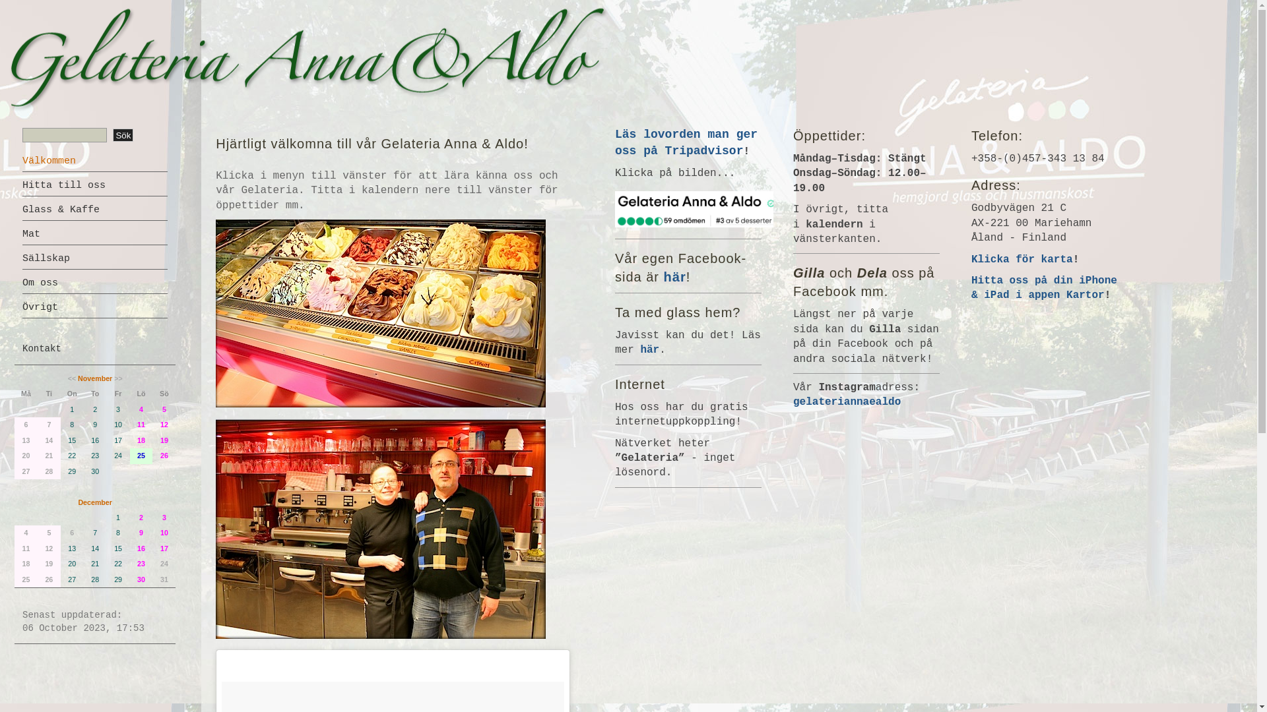 The width and height of the screenshot is (1267, 712). Describe the element at coordinates (694, 210) in the screenshot. I see `Tripadvisor rating` at that location.